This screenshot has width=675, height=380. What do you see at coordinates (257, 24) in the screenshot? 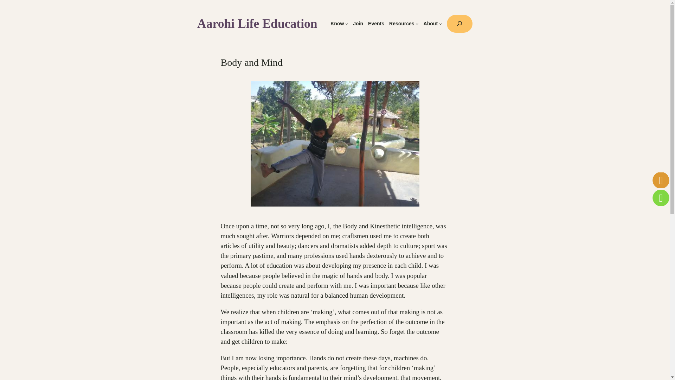
I see `Aarohi Life Education` at bounding box center [257, 24].